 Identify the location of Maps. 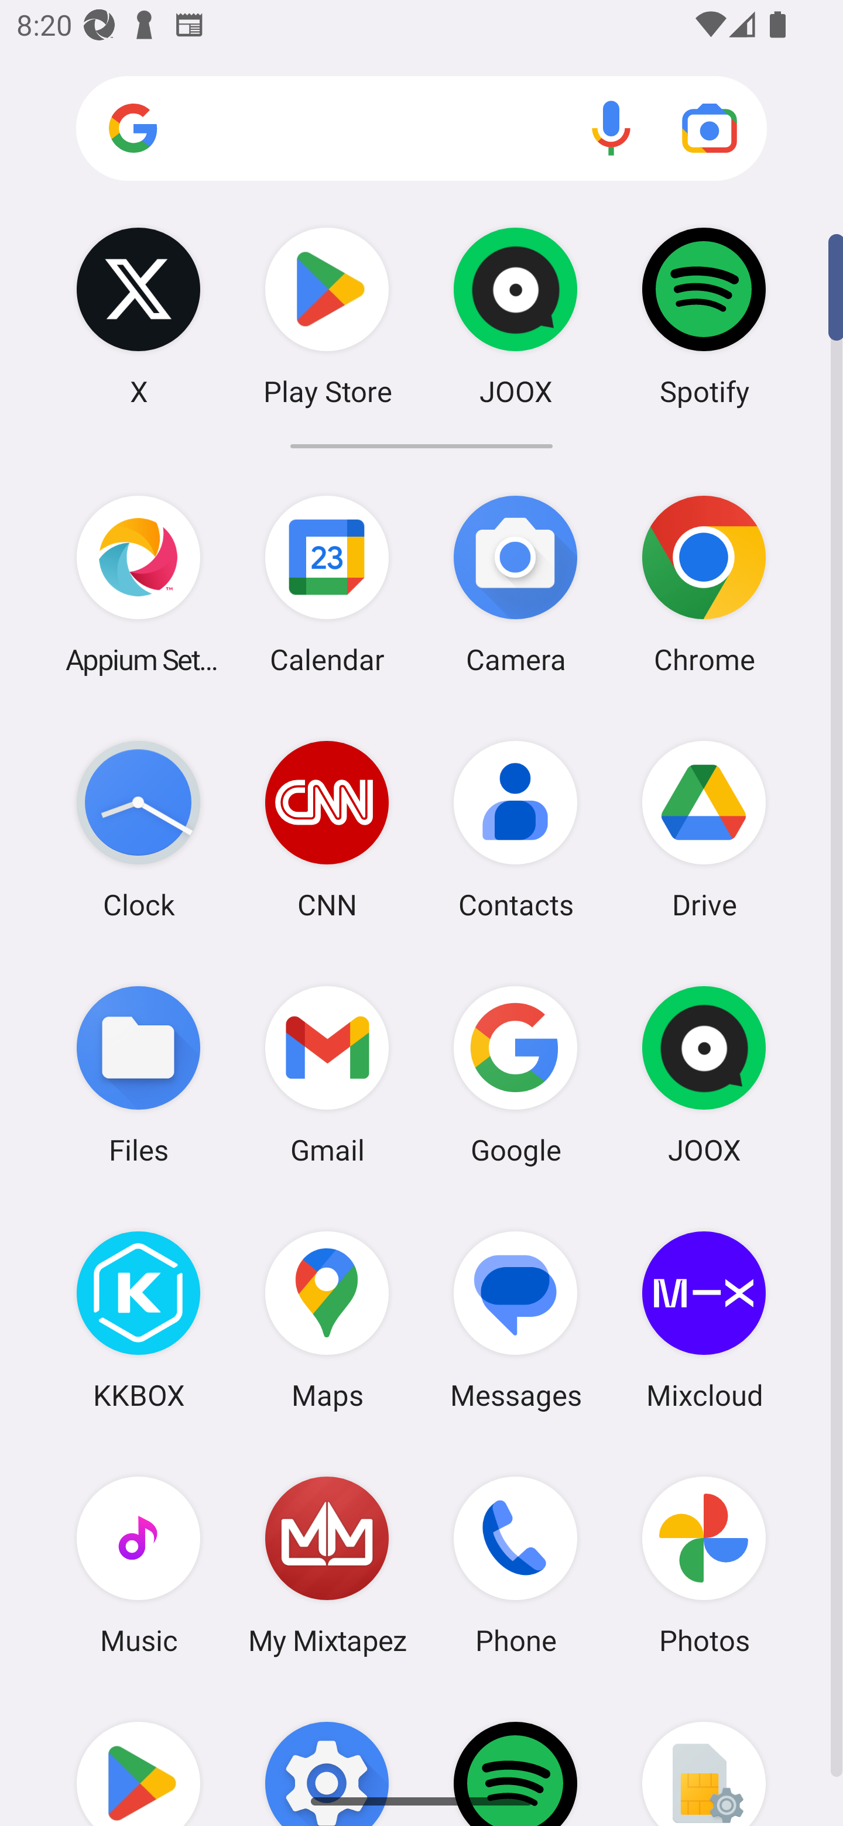
(327, 1320).